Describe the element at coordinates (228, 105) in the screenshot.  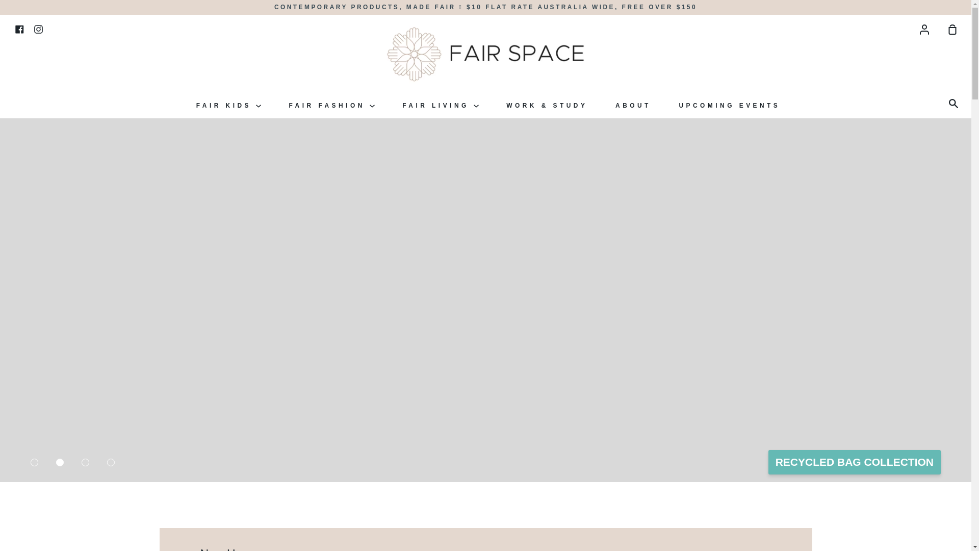
I see `FAIR KIDS` at that location.